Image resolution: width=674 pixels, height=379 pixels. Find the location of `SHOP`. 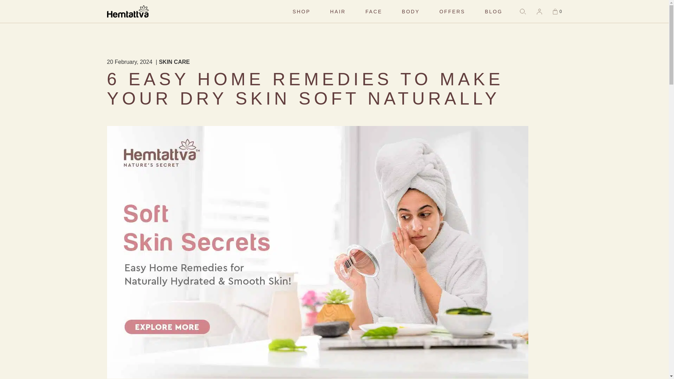

SHOP is located at coordinates (301, 11).